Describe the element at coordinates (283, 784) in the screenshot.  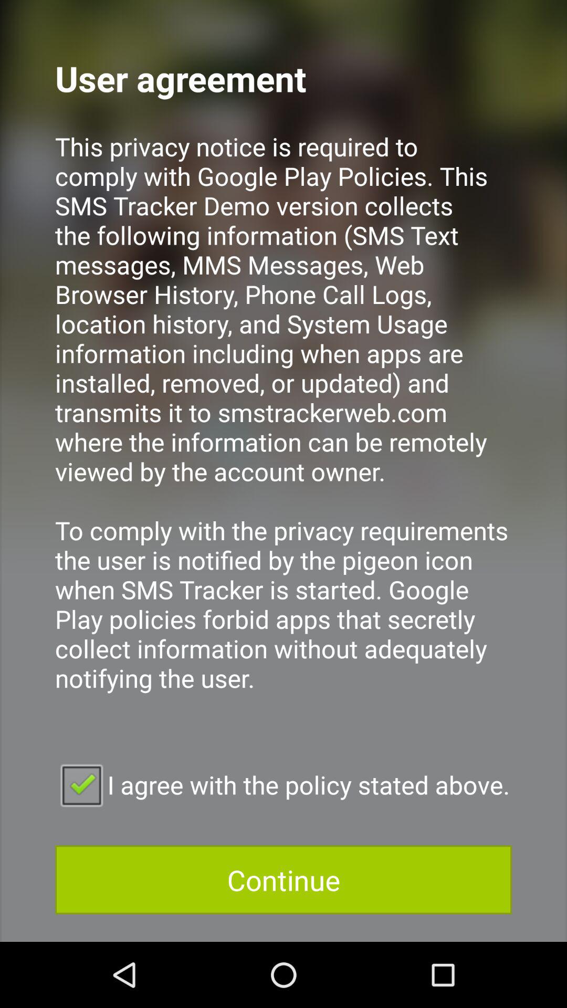
I see `turn on item above continue item` at that location.